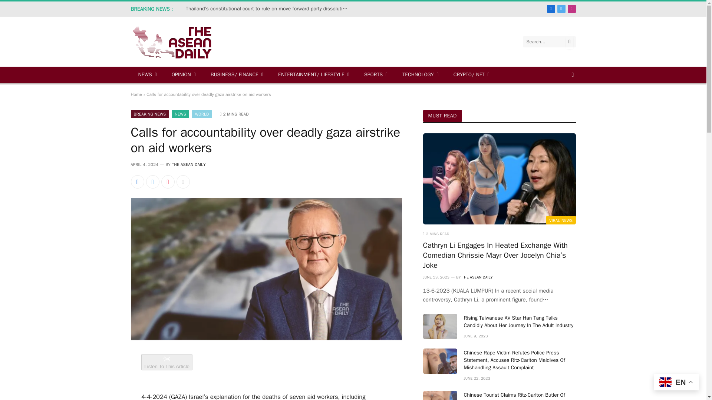 The width and height of the screenshot is (712, 400). Describe the element at coordinates (572, 9) in the screenshot. I see `Instagram` at that location.